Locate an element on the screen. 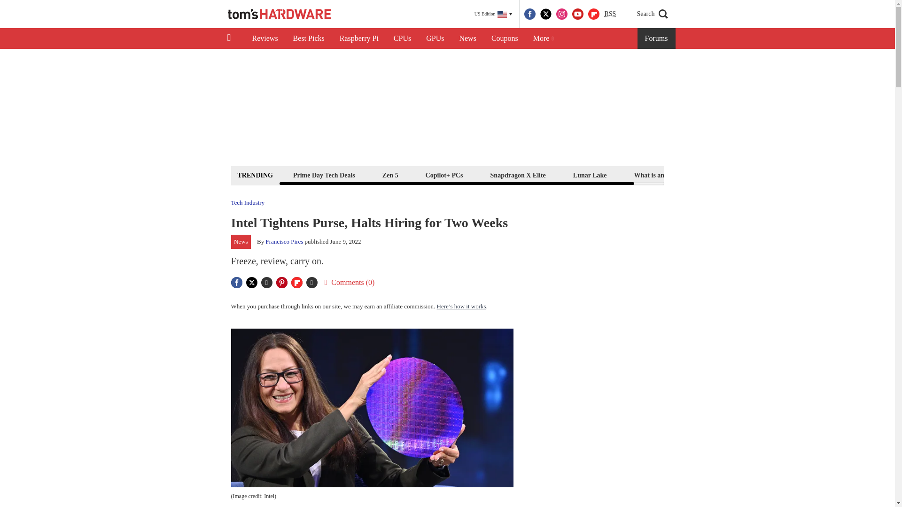 The image size is (902, 507). Reviews is located at coordinates (264, 38).